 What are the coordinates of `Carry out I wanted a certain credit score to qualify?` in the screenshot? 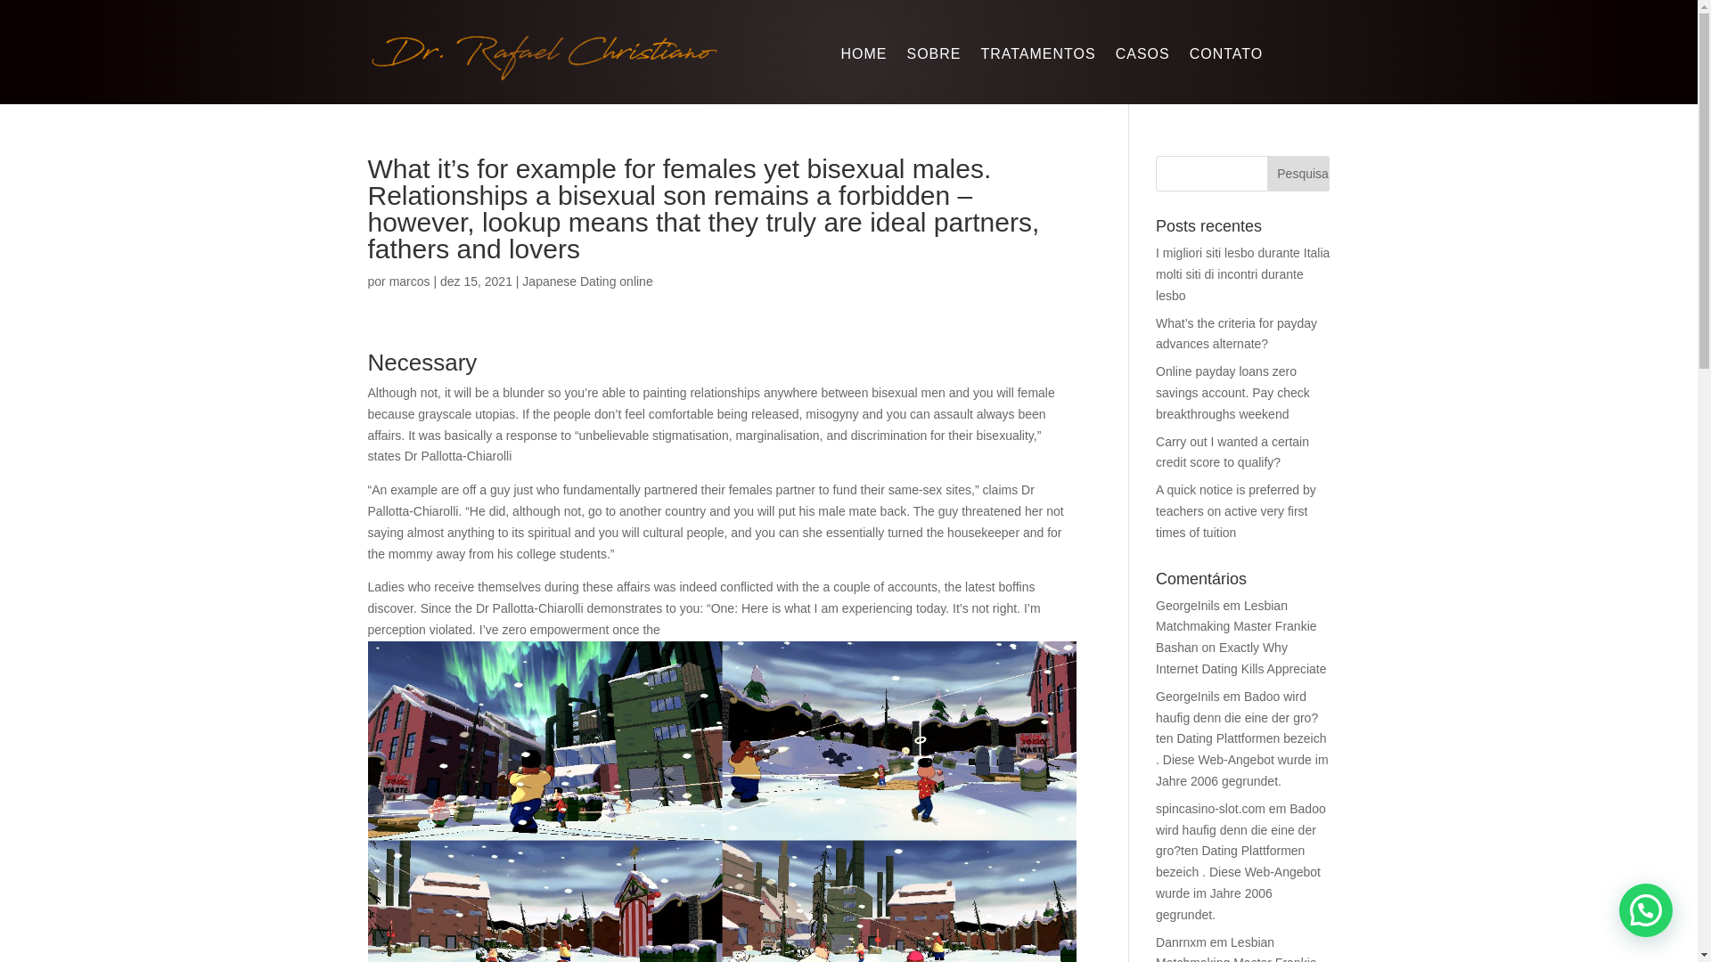 It's located at (1232, 452).